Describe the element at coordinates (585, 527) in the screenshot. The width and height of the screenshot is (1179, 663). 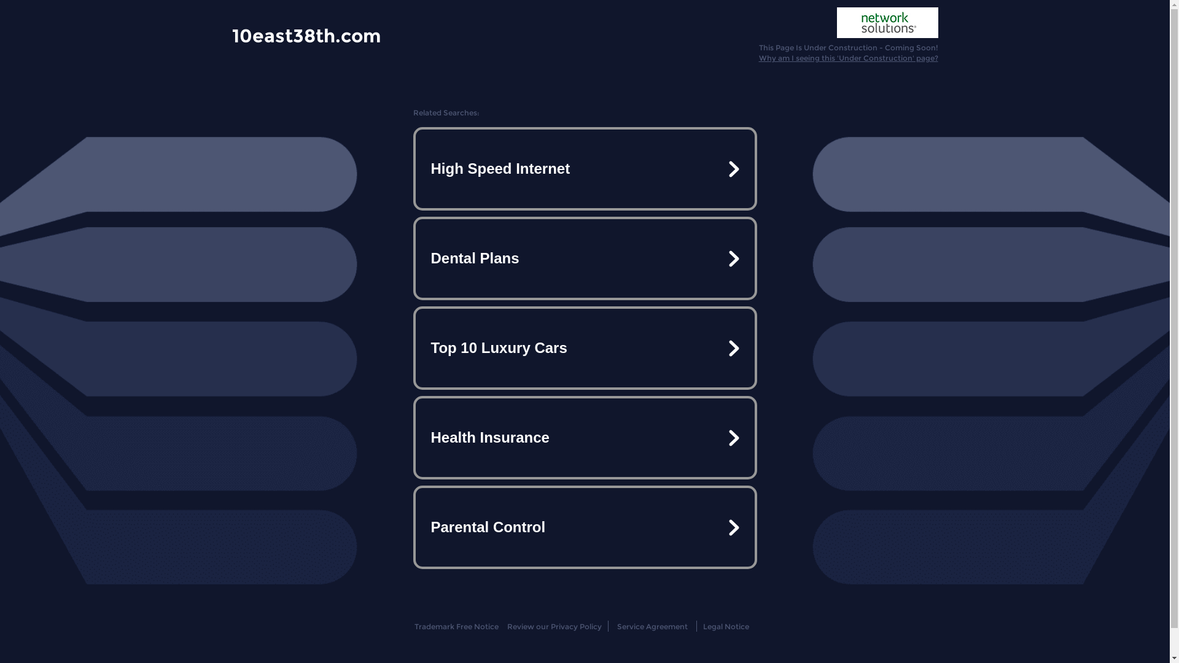
I see `Parental Control` at that location.